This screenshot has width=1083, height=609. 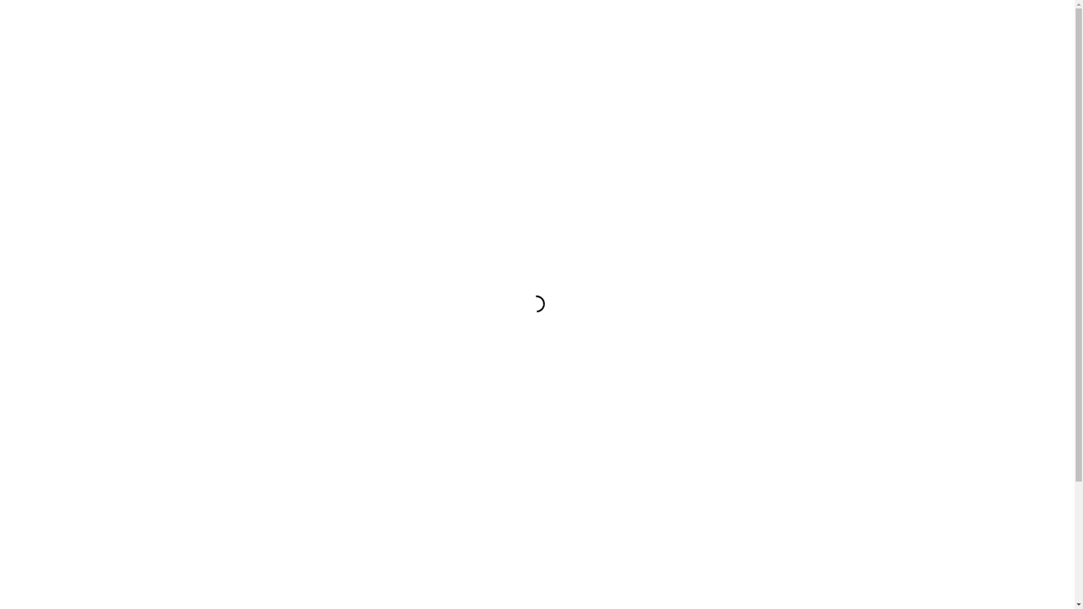 What do you see at coordinates (813, 36) in the screenshot?
I see `Hosting` at bounding box center [813, 36].